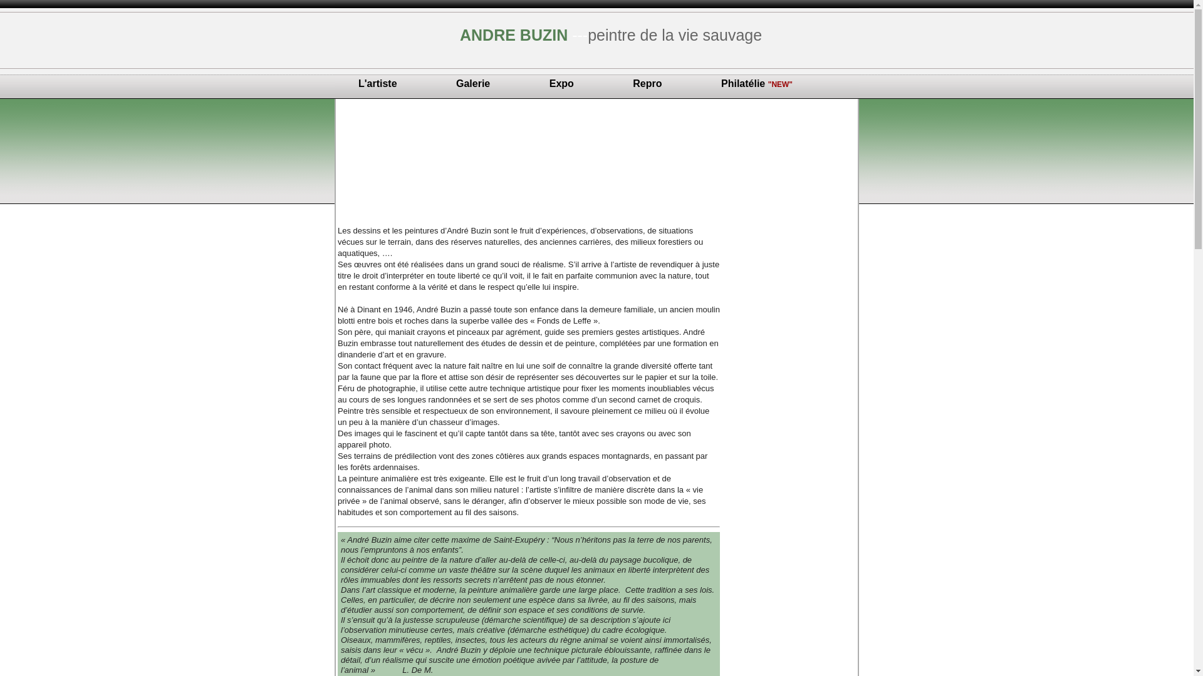 This screenshot has height=676, width=1203. Describe the element at coordinates (378, 84) in the screenshot. I see `L'artiste` at that location.